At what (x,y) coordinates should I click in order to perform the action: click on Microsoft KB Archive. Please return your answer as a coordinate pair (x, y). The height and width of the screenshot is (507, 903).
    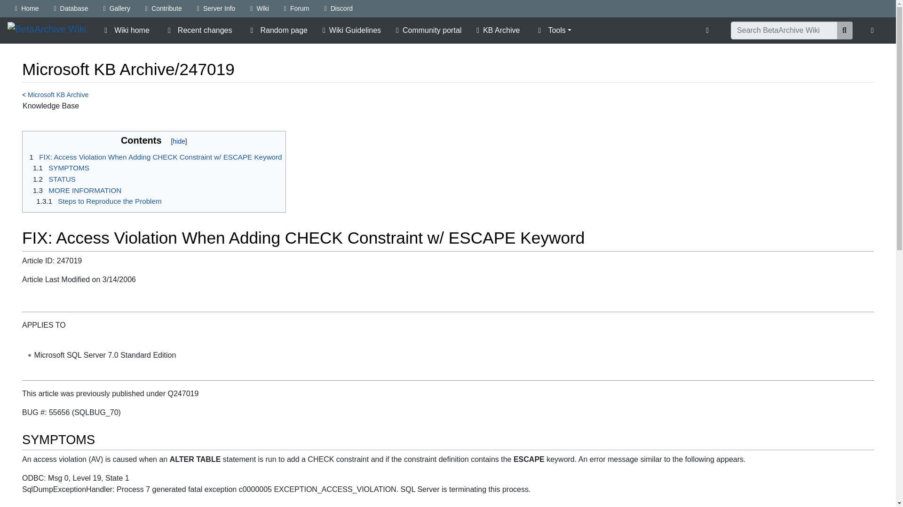
    Looking at the image, I should click on (58, 95).